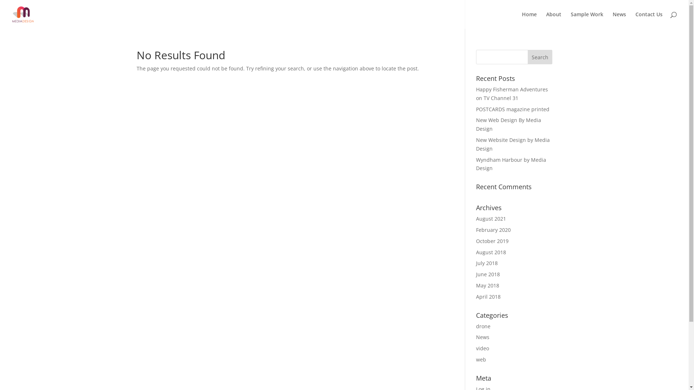 This screenshot has width=694, height=390. I want to click on Contact Us, so click(649, 20).